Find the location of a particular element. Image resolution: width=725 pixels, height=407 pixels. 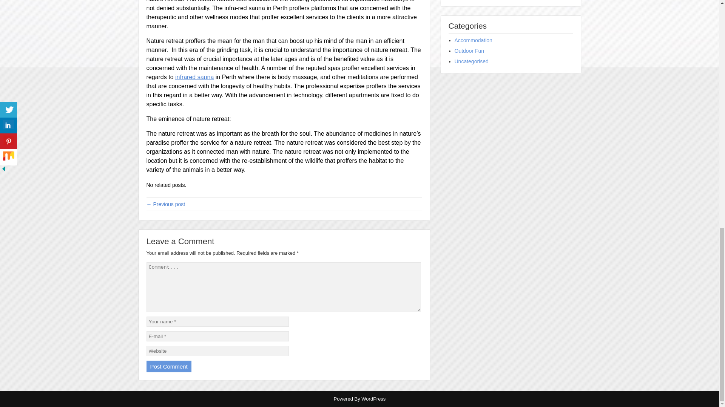

infrared sauna is located at coordinates (194, 77).